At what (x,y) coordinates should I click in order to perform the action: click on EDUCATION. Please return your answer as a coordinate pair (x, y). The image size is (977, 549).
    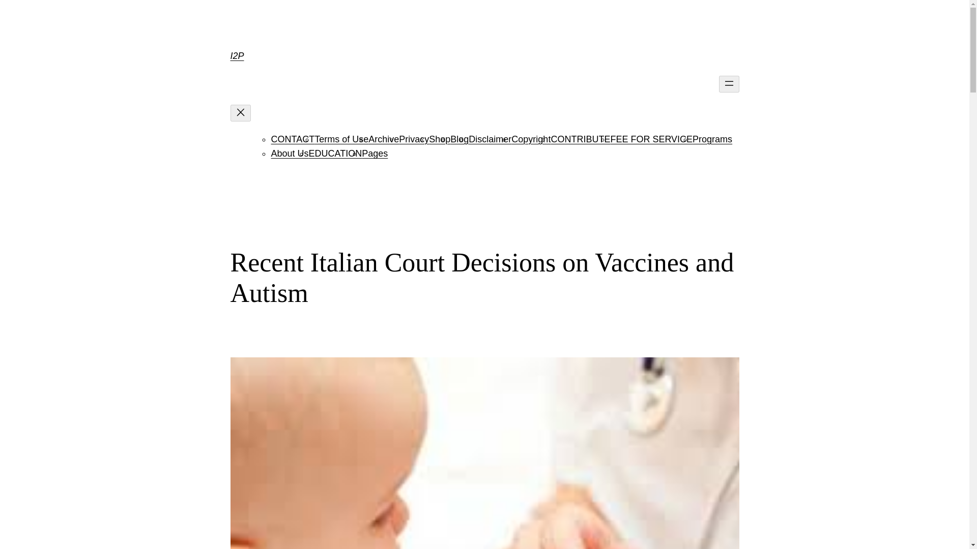
    Looking at the image, I should click on (335, 154).